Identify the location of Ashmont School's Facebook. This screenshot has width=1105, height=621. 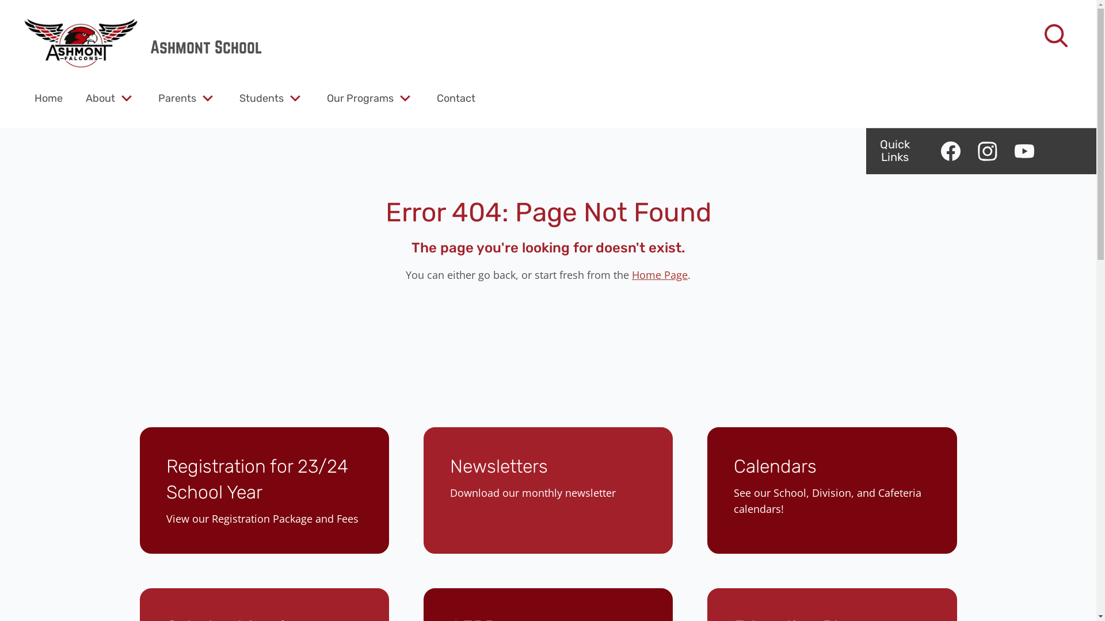
(951, 151).